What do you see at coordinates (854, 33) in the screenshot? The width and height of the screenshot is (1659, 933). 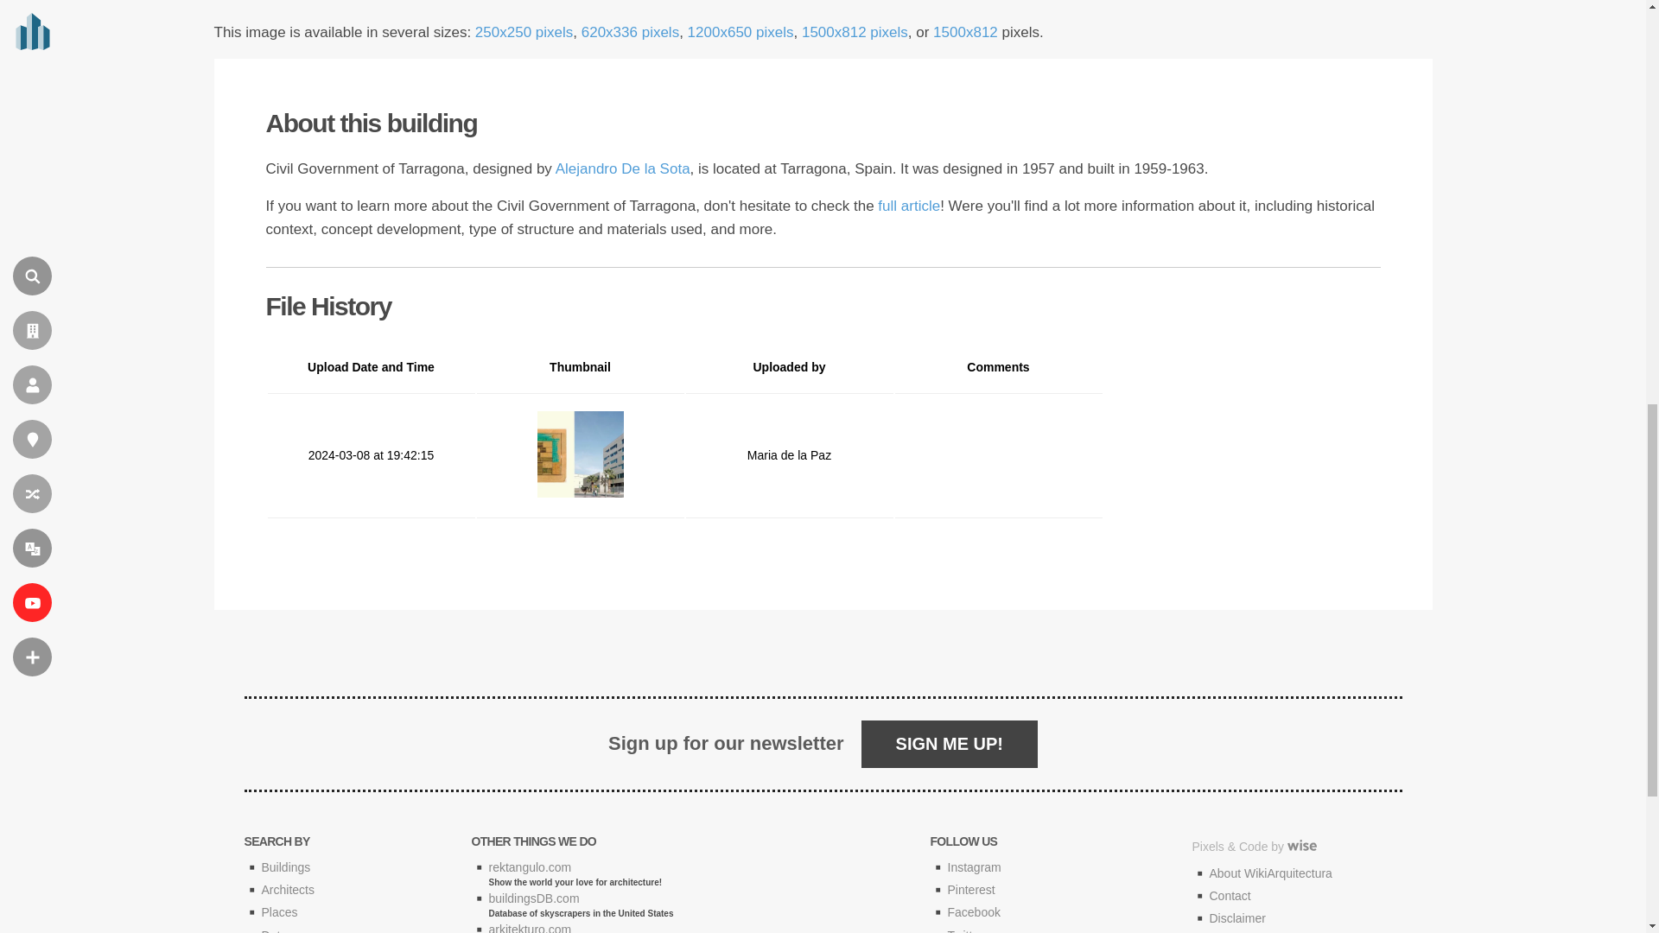 I see `1500x812 pixels` at bounding box center [854, 33].